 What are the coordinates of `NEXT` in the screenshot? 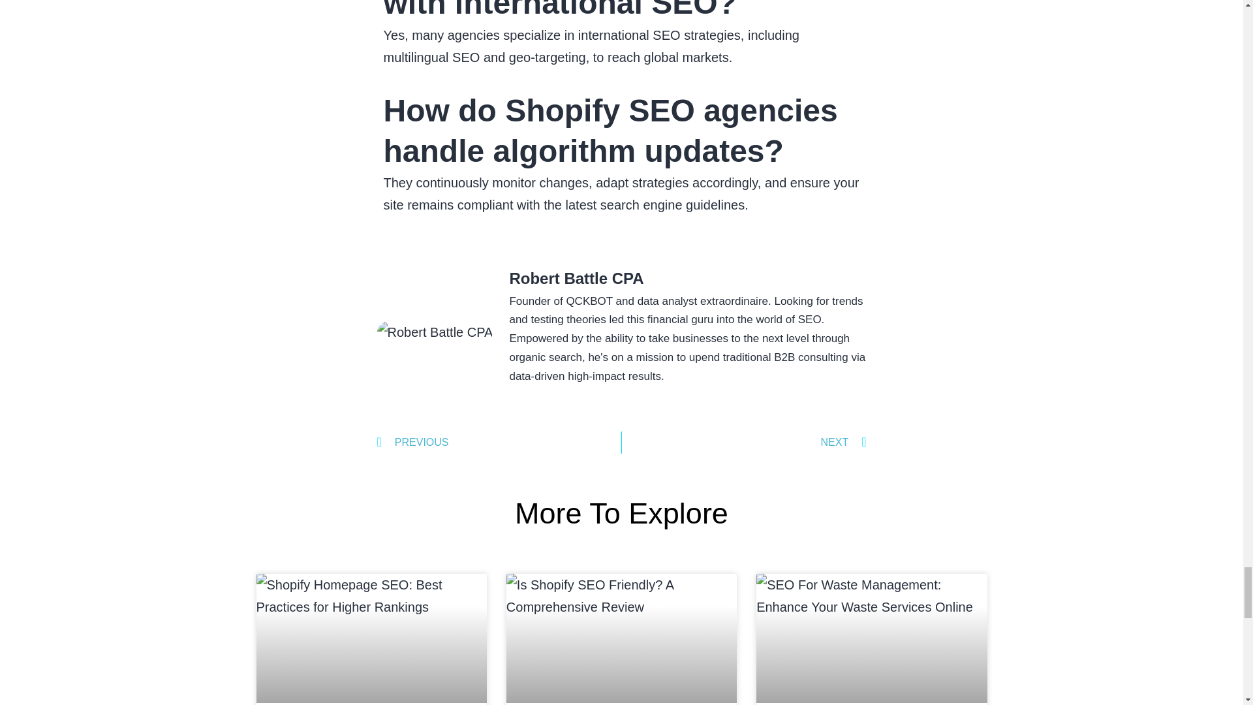 It's located at (744, 443).